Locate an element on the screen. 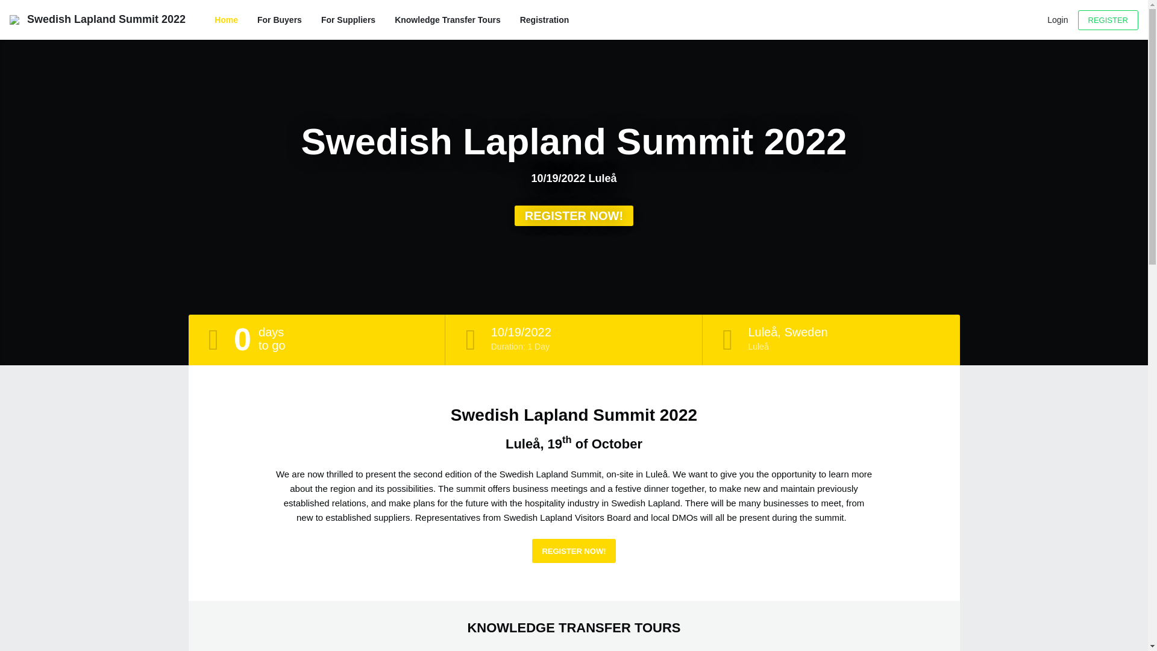 The width and height of the screenshot is (1157, 651). Date is located at coordinates (521, 332).